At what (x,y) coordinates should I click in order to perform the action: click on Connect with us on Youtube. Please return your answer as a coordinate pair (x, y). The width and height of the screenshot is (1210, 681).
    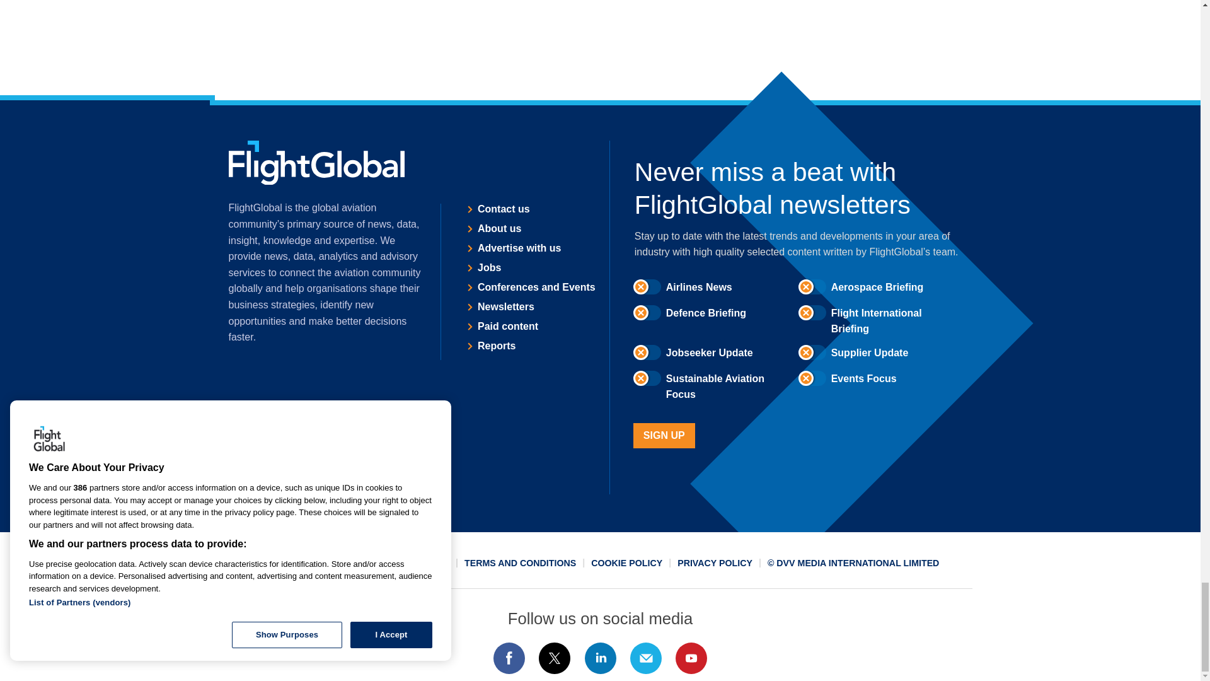
    Looking at the image, I should click on (691, 658).